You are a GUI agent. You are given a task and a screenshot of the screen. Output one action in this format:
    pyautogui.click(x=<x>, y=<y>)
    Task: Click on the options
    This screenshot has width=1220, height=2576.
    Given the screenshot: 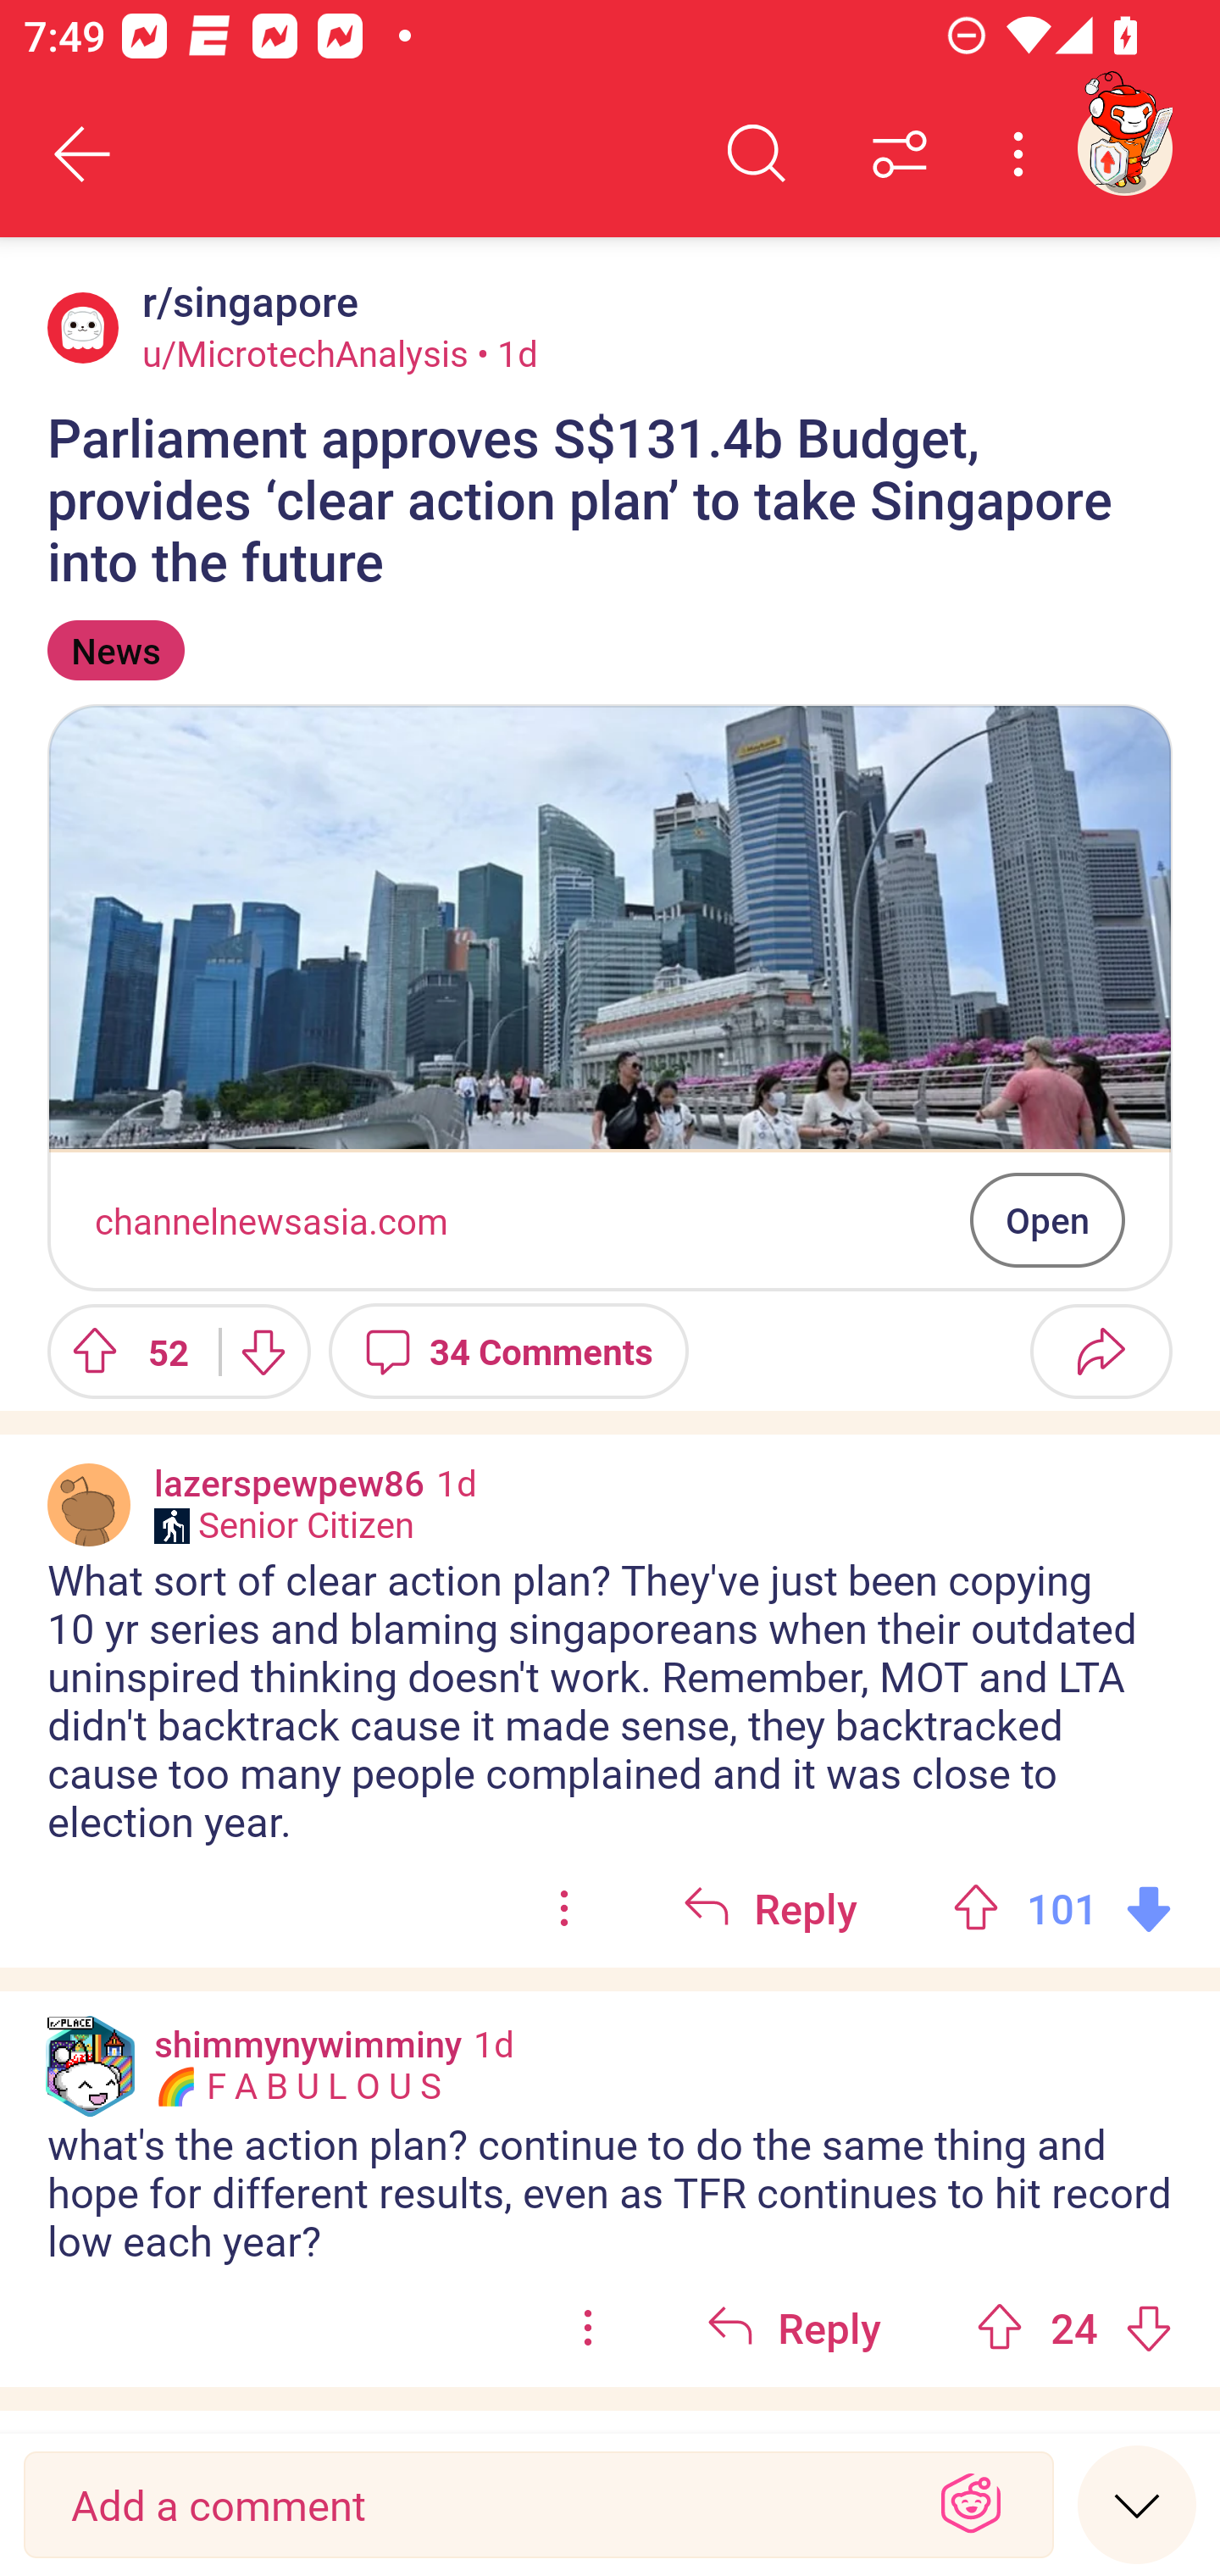 What is the action you would take?
    pyautogui.click(x=564, y=1908)
    